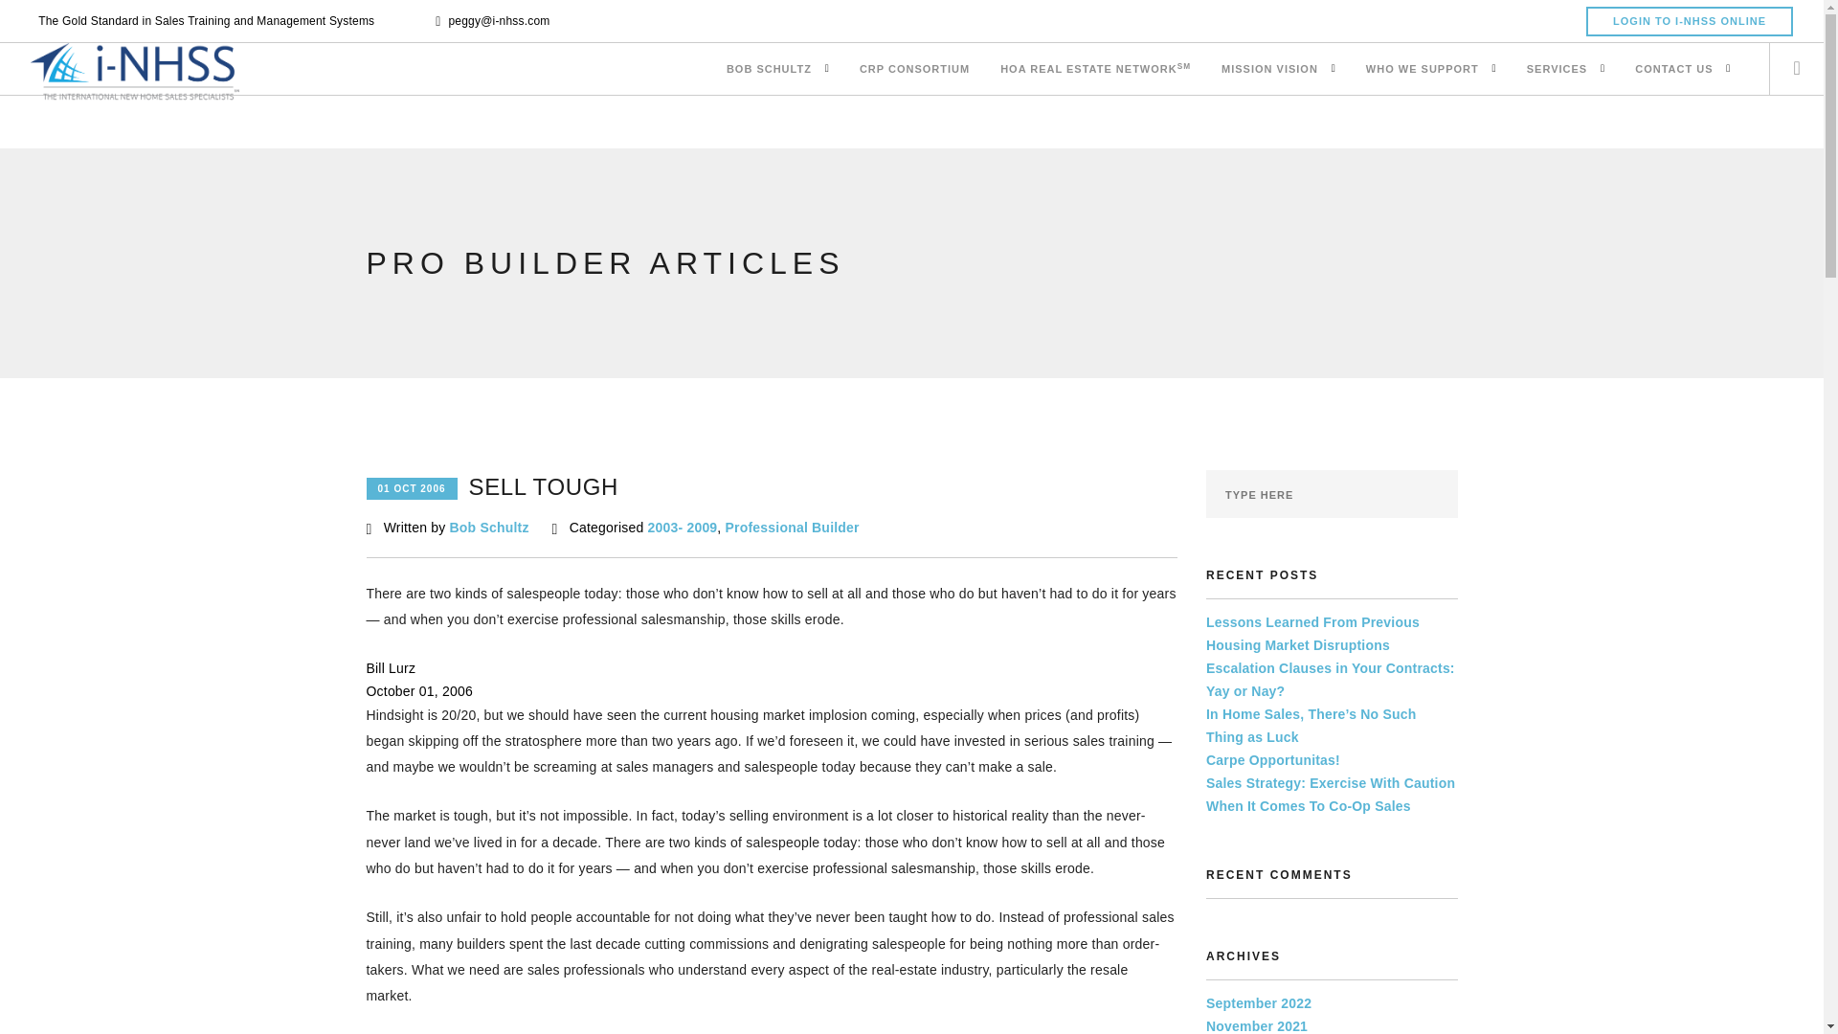  What do you see at coordinates (1311, 633) in the screenshot?
I see `Lessons Learned From Previous Housing Market Disruptions` at bounding box center [1311, 633].